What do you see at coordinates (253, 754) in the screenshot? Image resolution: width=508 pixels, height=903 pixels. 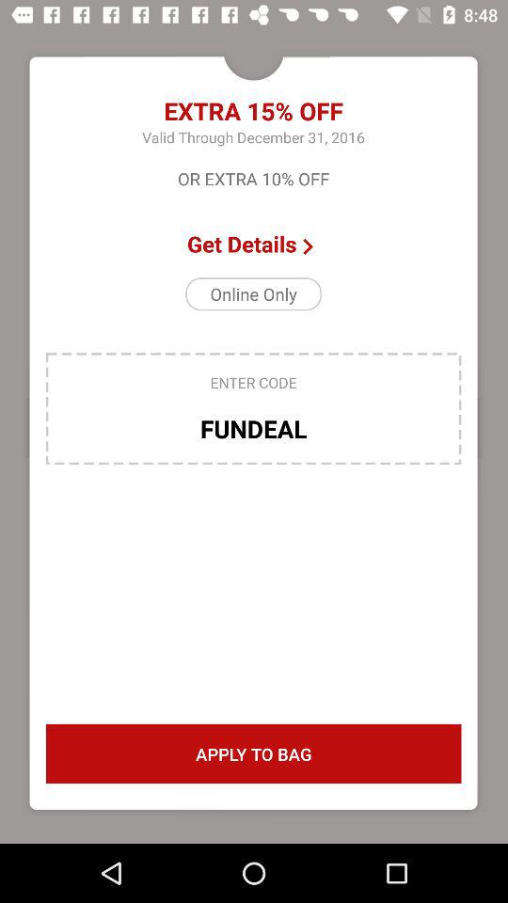 I see `turn on icon below the fundeal item` at bounding box center [253, 754].